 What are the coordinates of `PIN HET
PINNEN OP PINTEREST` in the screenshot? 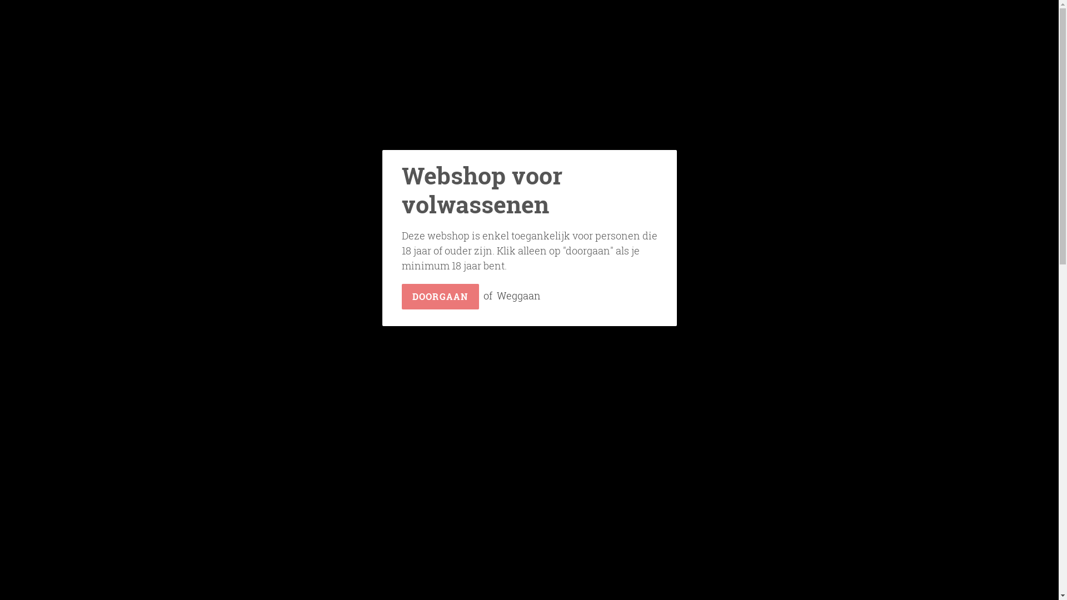 It's located at (682, 453).